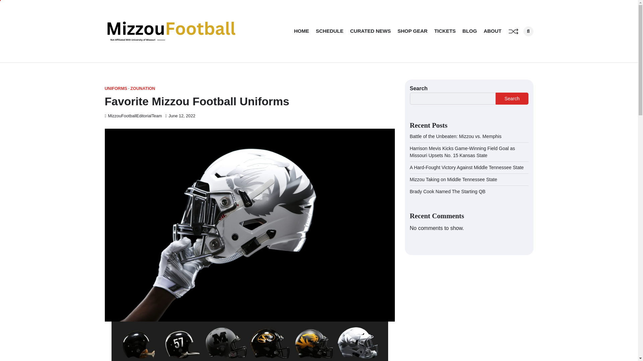 This screenshot has width=643, height=361. What do you see at coordinates (143, 89) in the screenshot?
I see `ZOUNATION` at bounding box center [143, 89].